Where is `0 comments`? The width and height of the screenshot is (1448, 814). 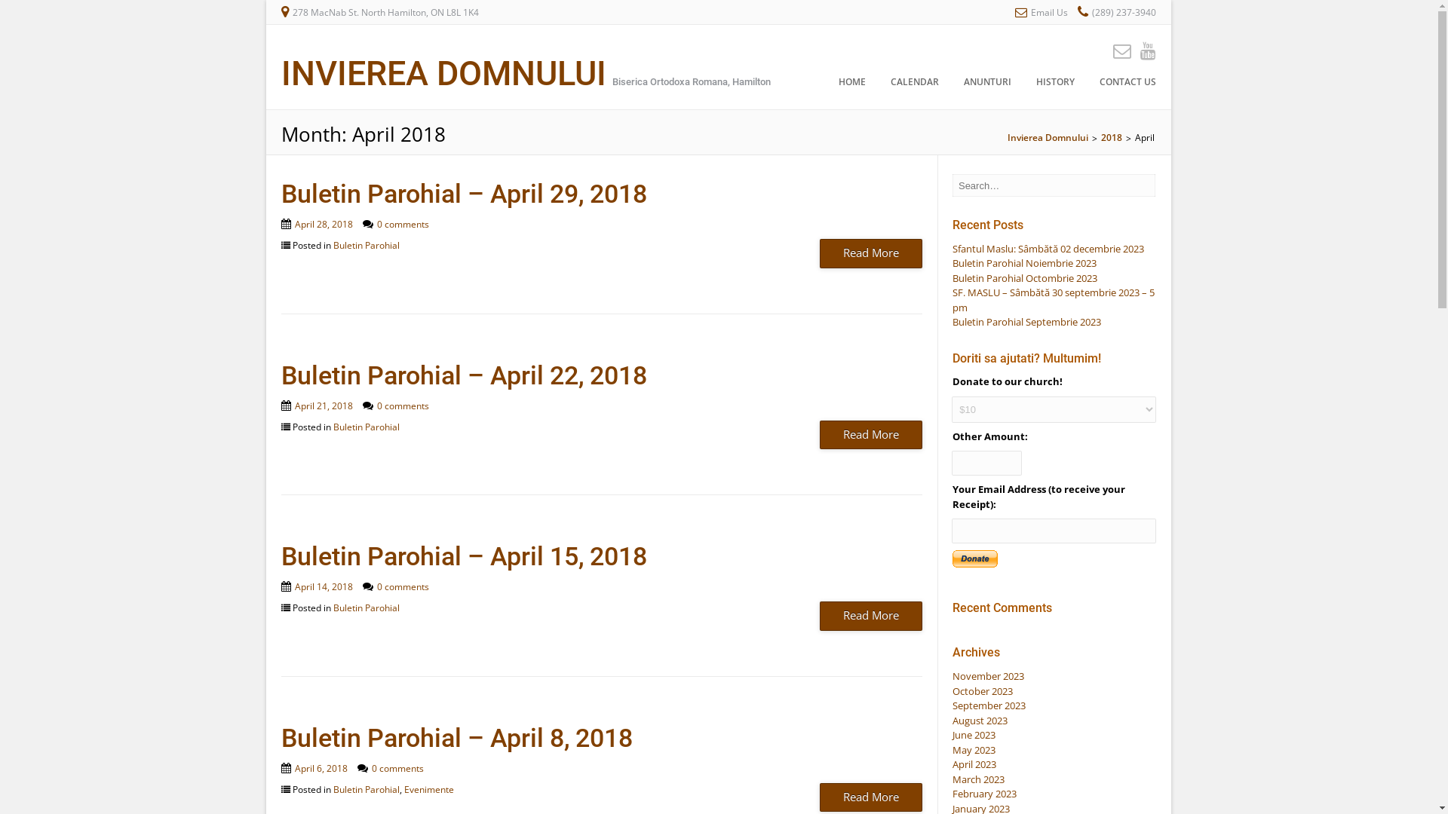 0 comments is located at coordinates (403, 405).